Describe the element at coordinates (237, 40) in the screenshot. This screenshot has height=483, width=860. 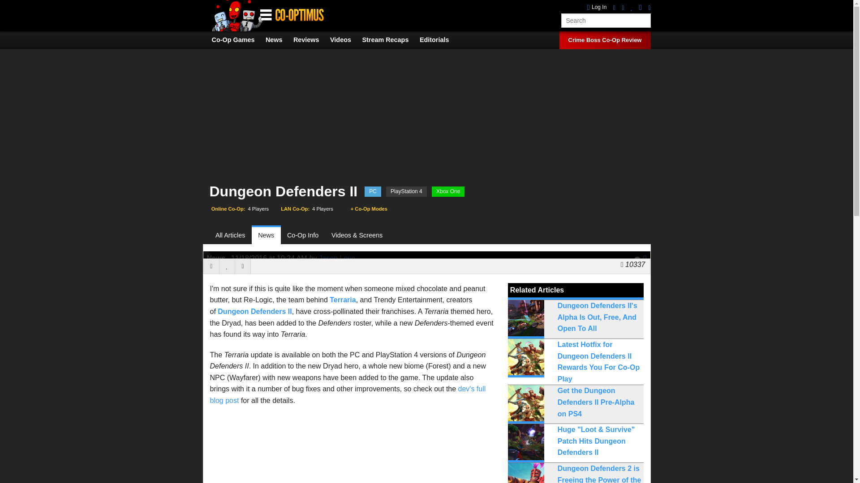
I see `Co-Op Games` at that location.